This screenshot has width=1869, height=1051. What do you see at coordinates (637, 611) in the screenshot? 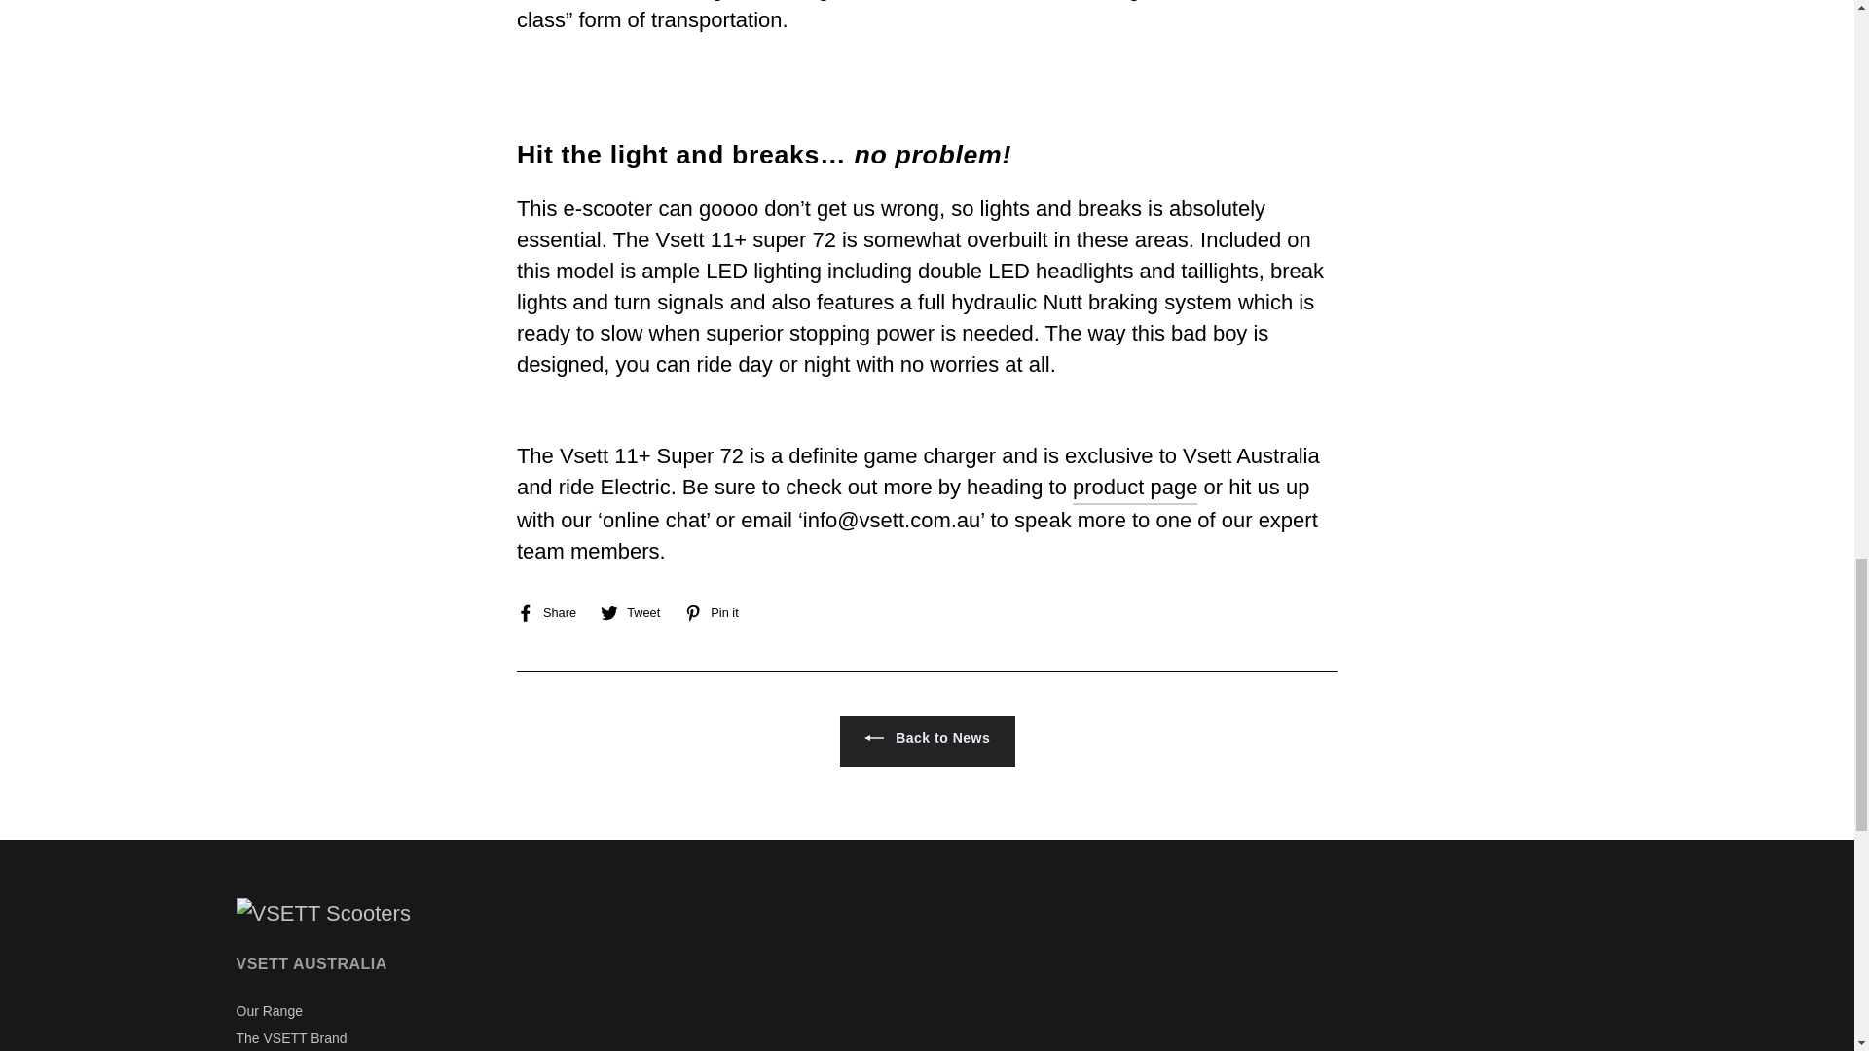
I see `Tweet on Twitter` at bounding box center [637, 611].